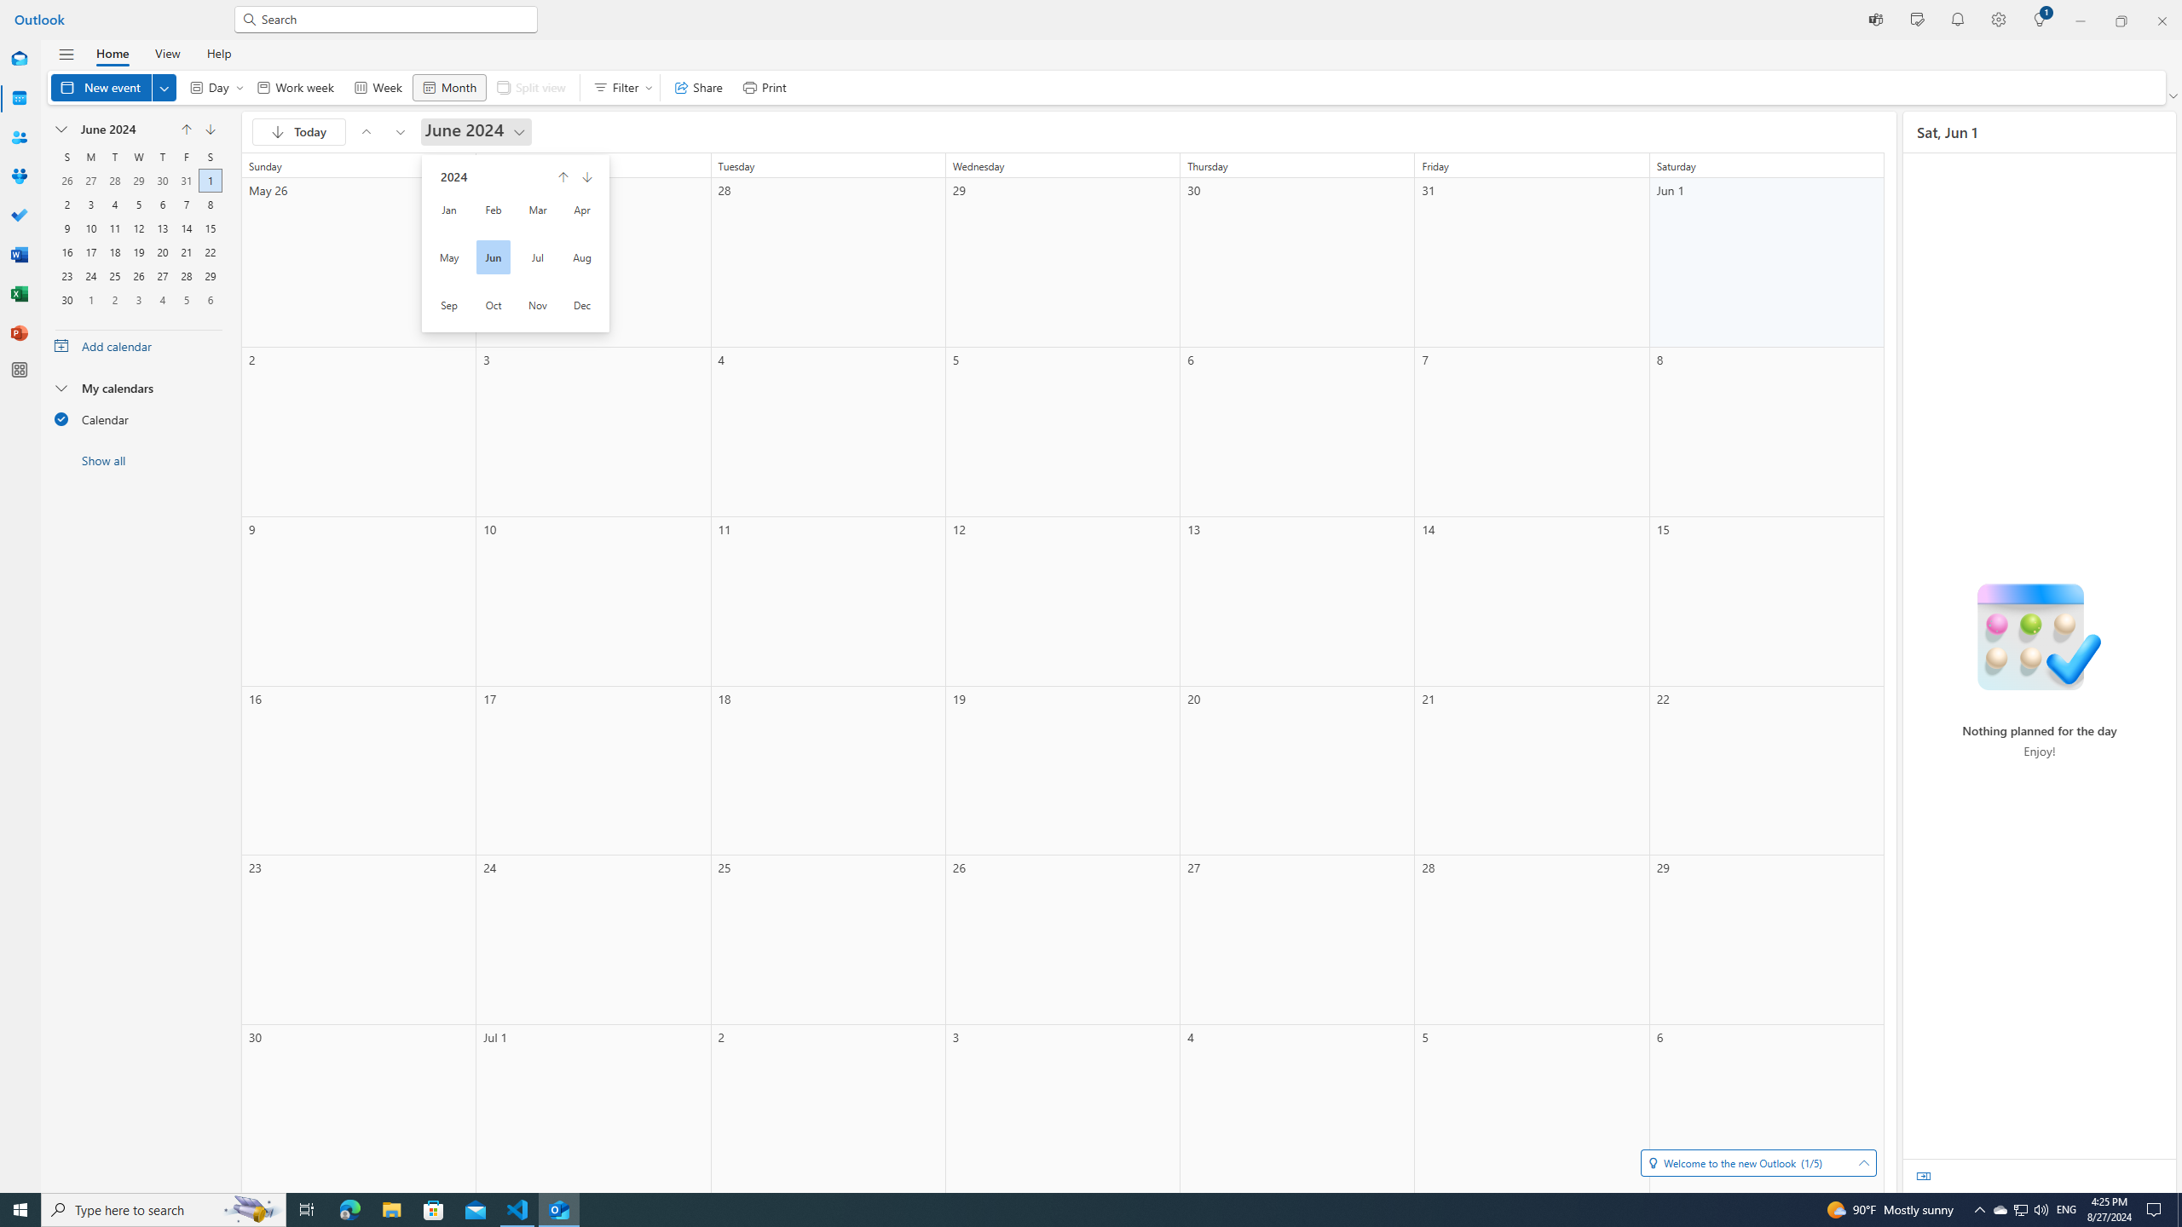 The height and width of the screenshot is (1227, 2182). Describe the element at coordinates (186, 227) in the screenshot. I see `14, June, 2024` at that location.